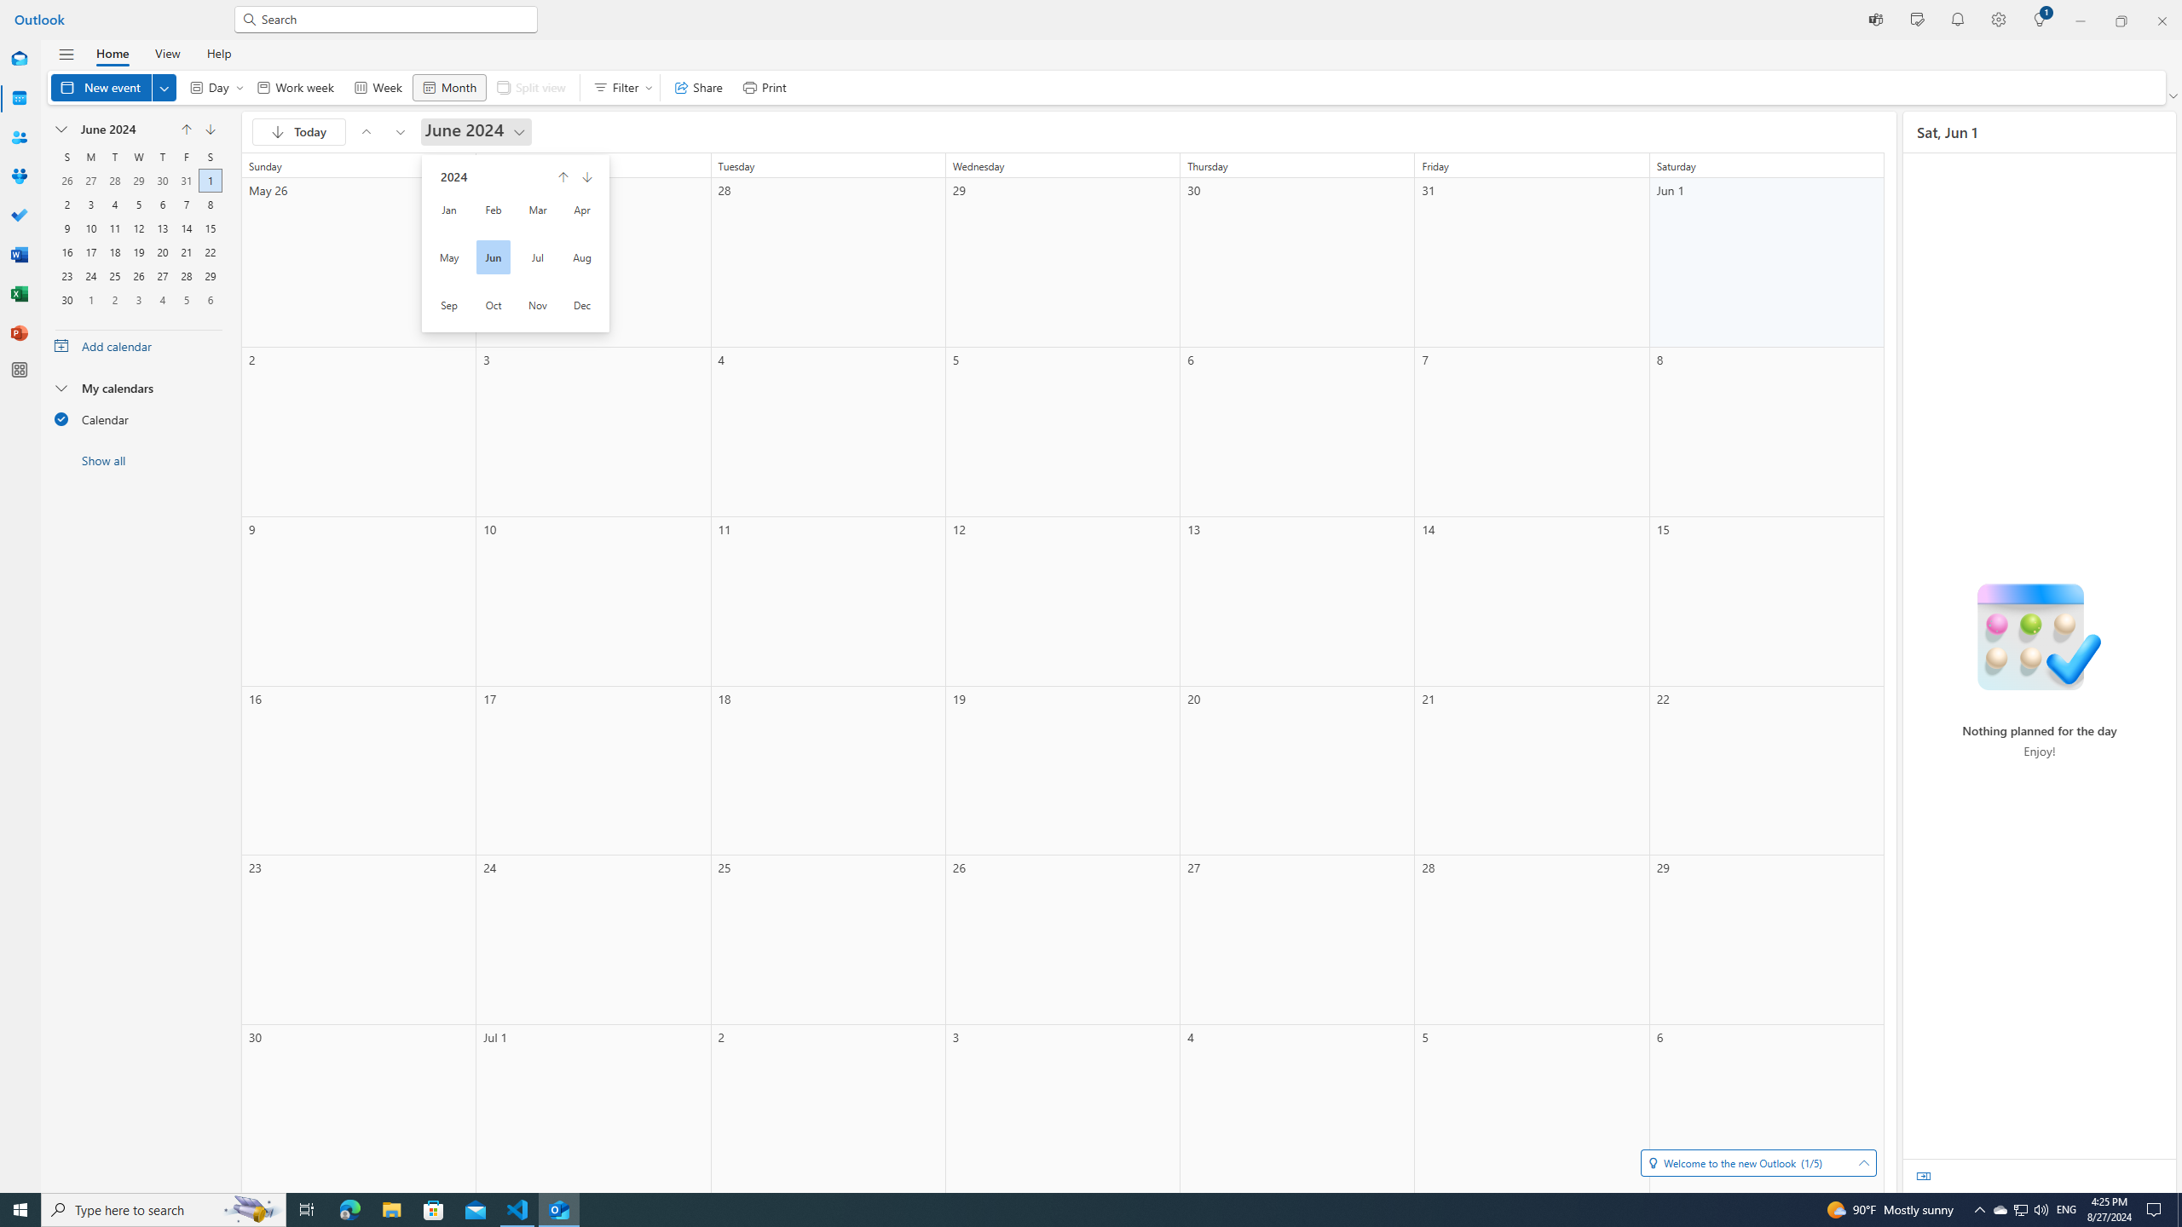 The height and width of the screenshot is (1227, 2182). Describe the element at coordinates (186, 227) in the screenshot. I see `14, June, 2024` at that location.